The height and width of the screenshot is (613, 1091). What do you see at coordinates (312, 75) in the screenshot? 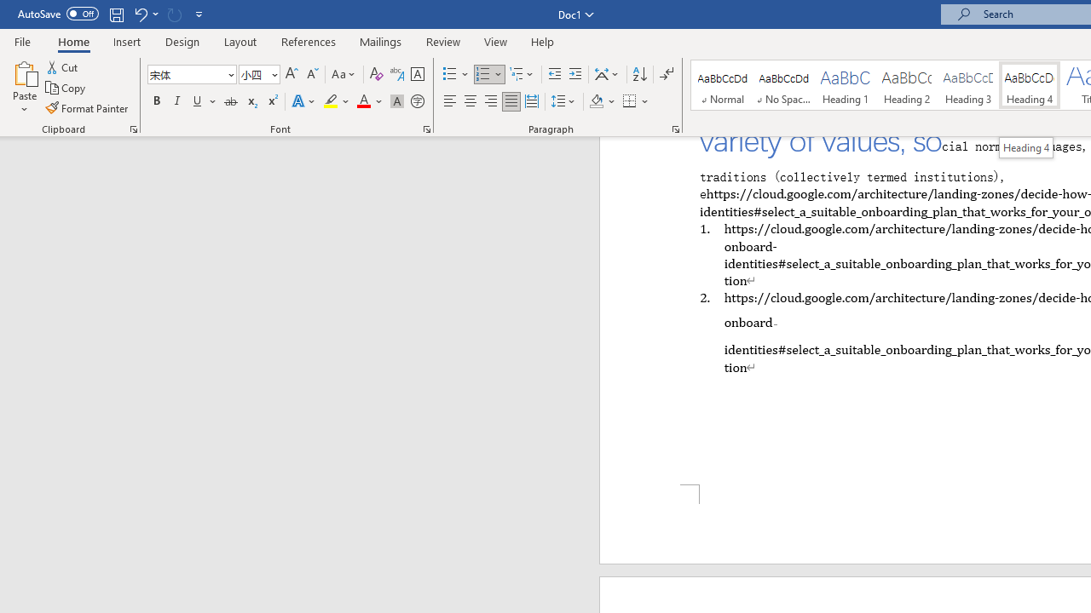
I see `Shrink Font` at bounding box center [312, 75].